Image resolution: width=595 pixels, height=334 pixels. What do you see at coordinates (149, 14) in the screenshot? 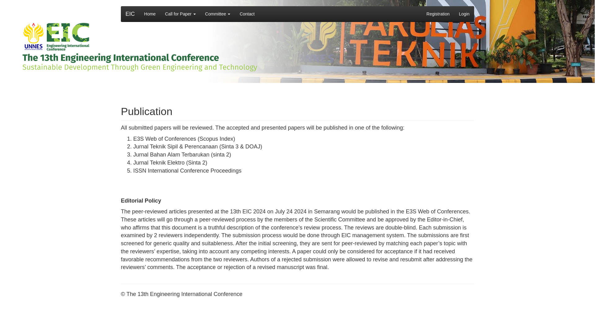
I see `Home` at bounding box center [149, 14].